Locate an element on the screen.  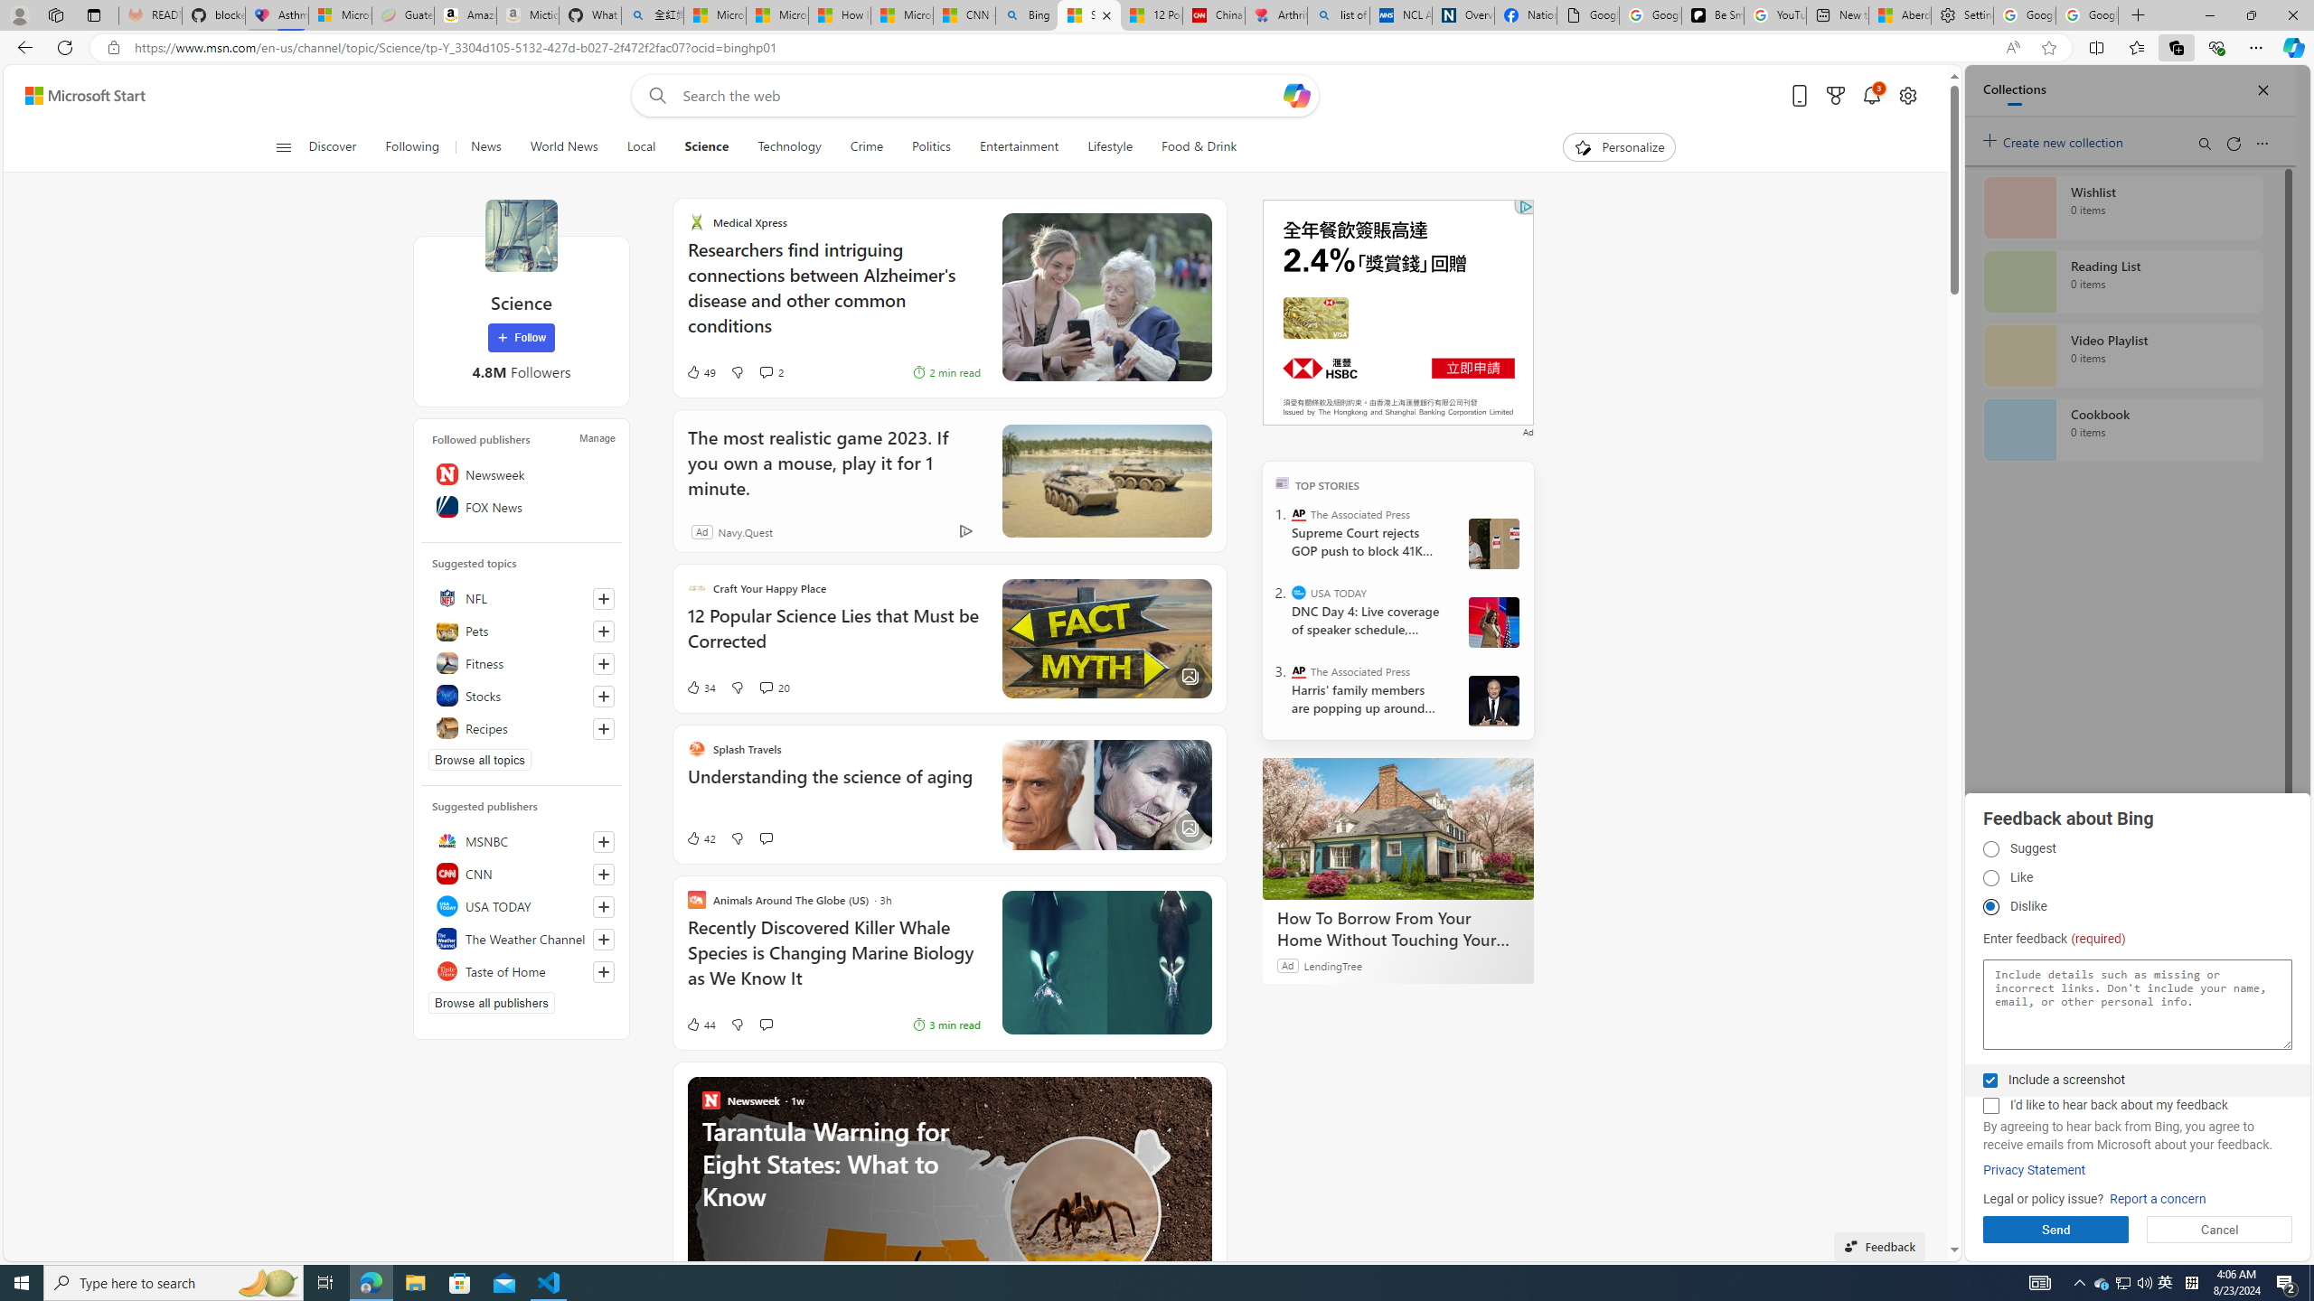
list of asthma inhalers uk - Search is located at coordinates (1338, 15).